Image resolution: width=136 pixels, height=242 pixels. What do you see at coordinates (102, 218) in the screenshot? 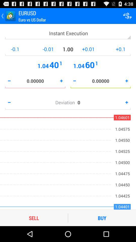
I see `turn off the item at the bottom right corner` at bounding box center [102, 218].